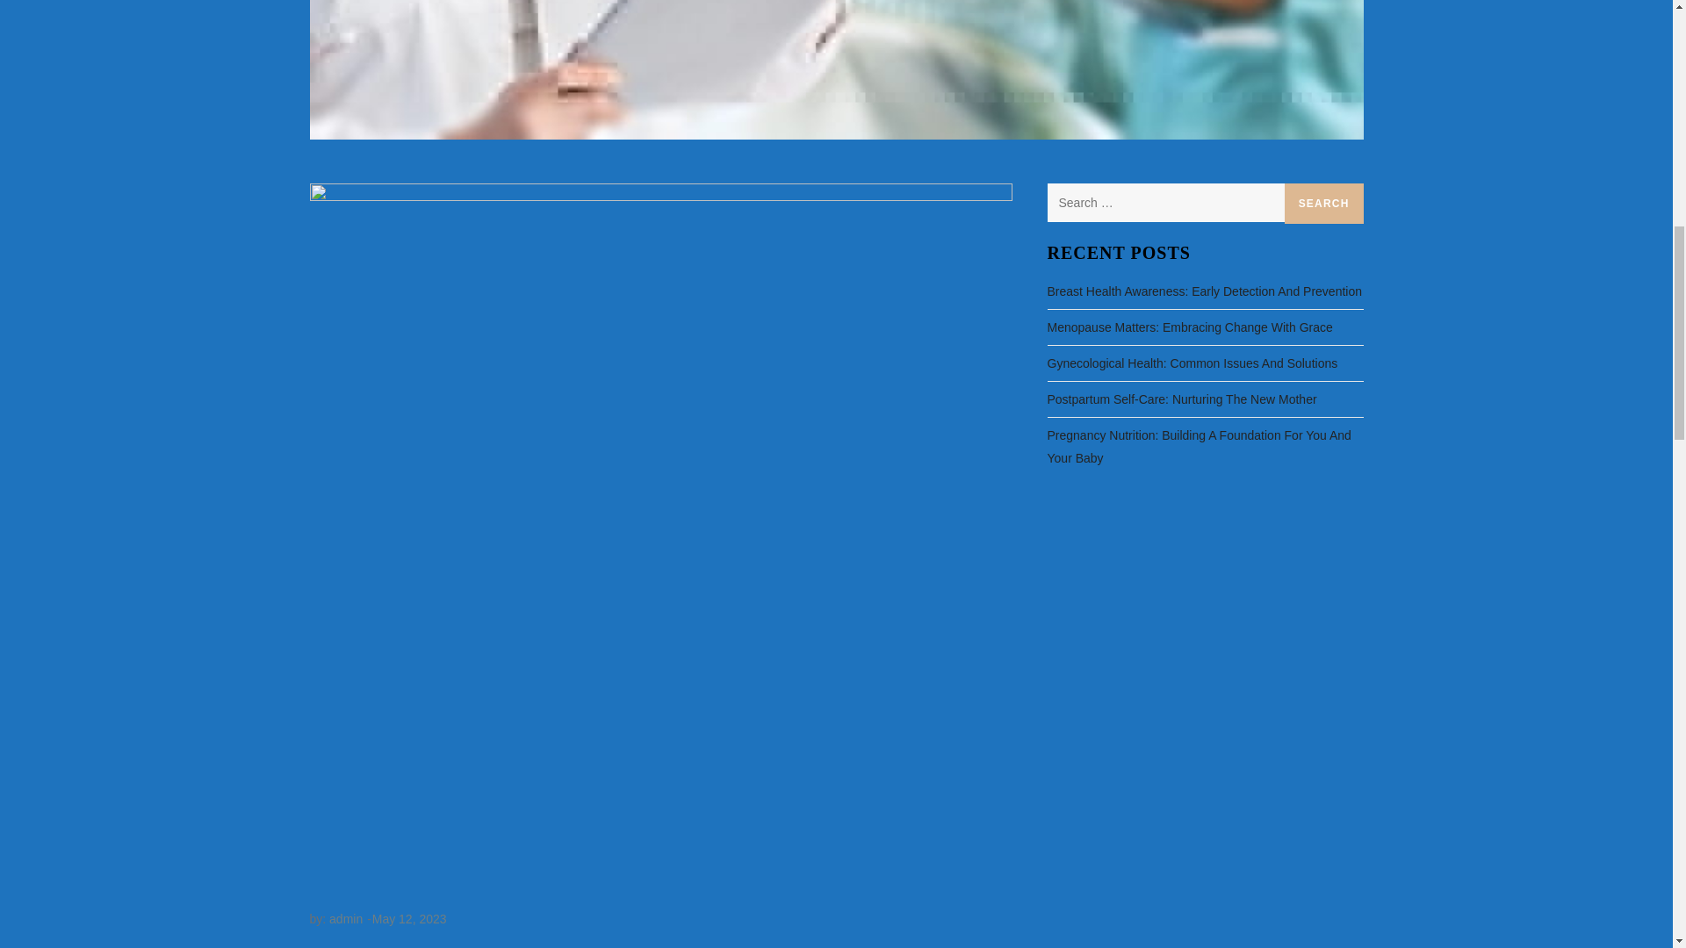 This screenshot has width=1686, height=948. Describe the element at coordinates (1324, 204) in the screenshot. I see `Search` at that location.